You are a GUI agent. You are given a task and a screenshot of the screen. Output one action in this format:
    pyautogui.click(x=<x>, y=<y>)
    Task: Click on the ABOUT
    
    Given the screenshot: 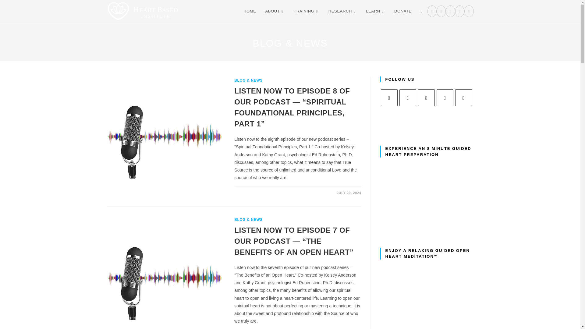 What is the action you would take?
    pyautogui.click(x=275, y=11)
    